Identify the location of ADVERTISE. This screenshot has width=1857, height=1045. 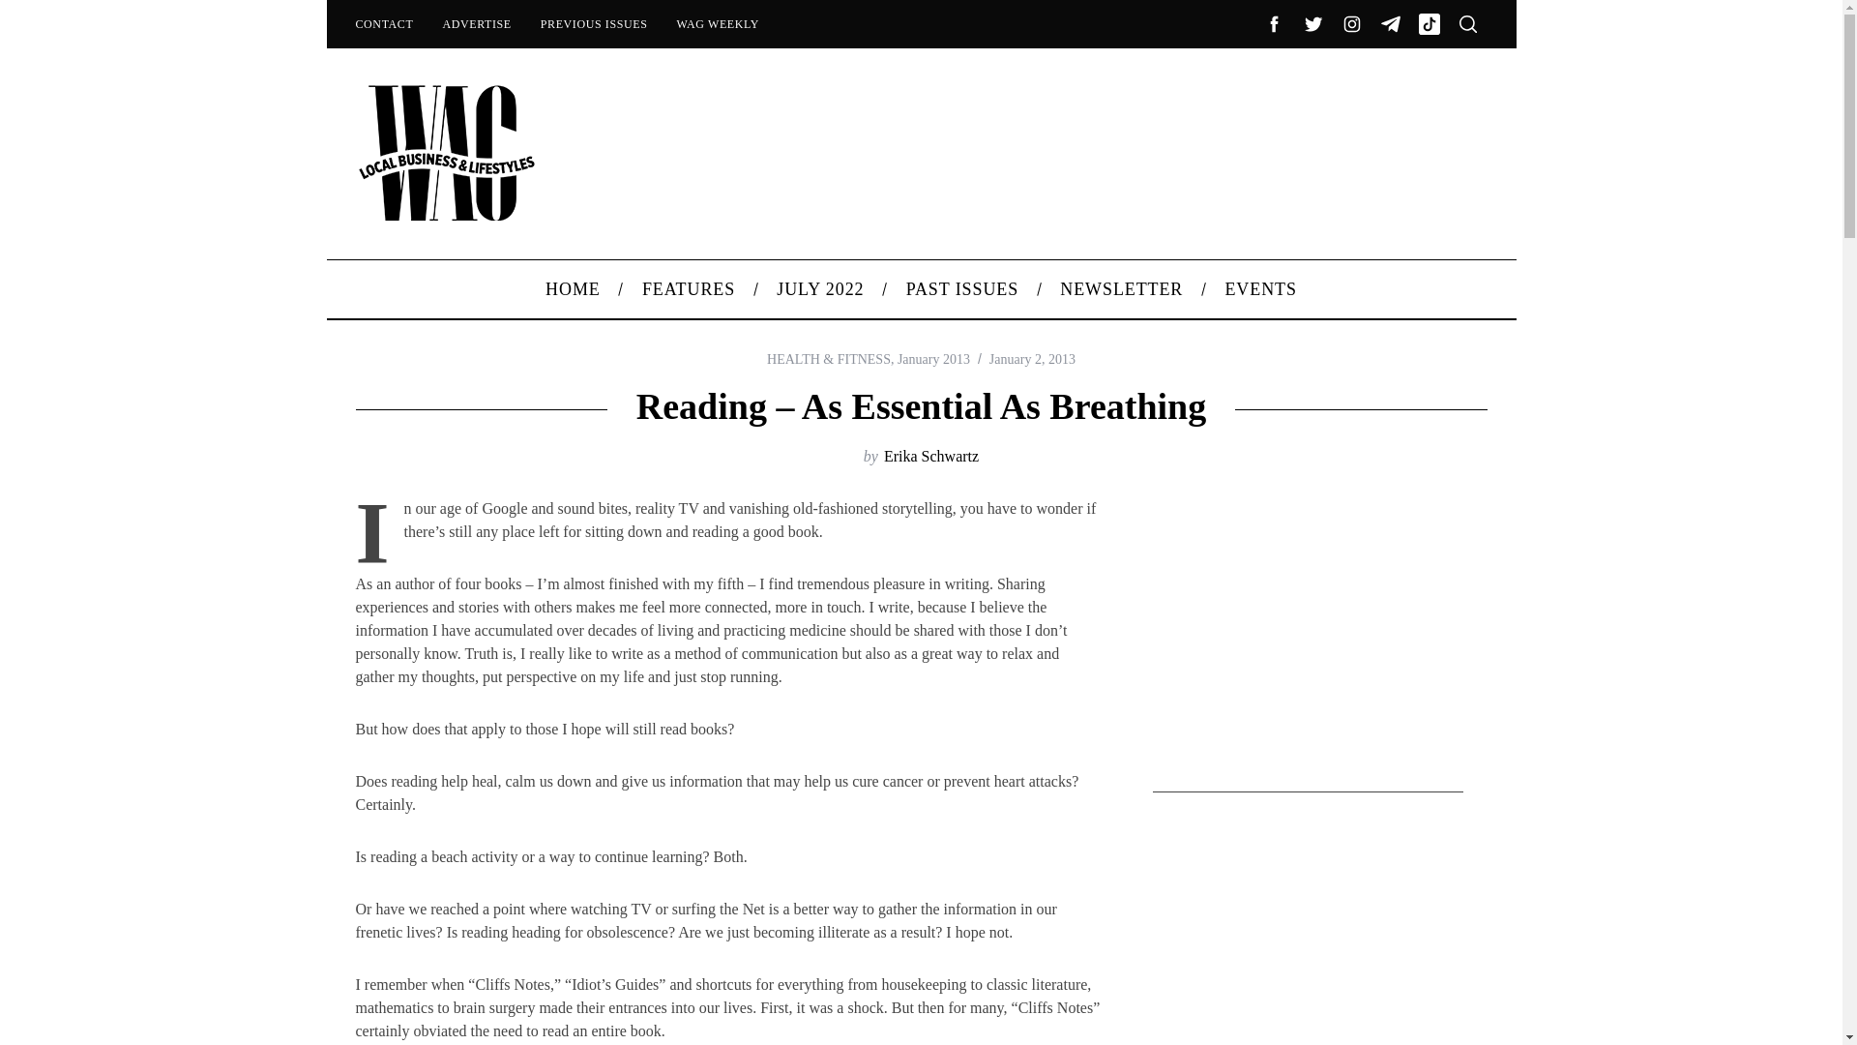
(476, 23).